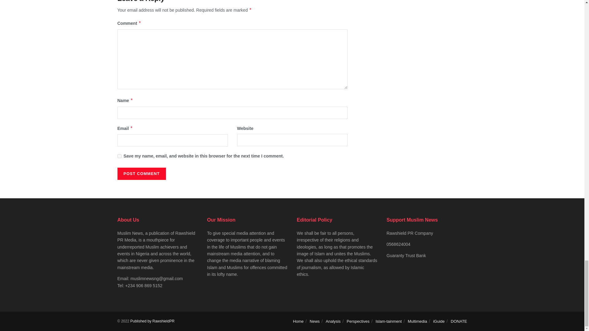 The image size is (589, 331). Describe the element at coordinates (152, 321) in the screenshot. I see `Published by RawshieldPR` at that location.